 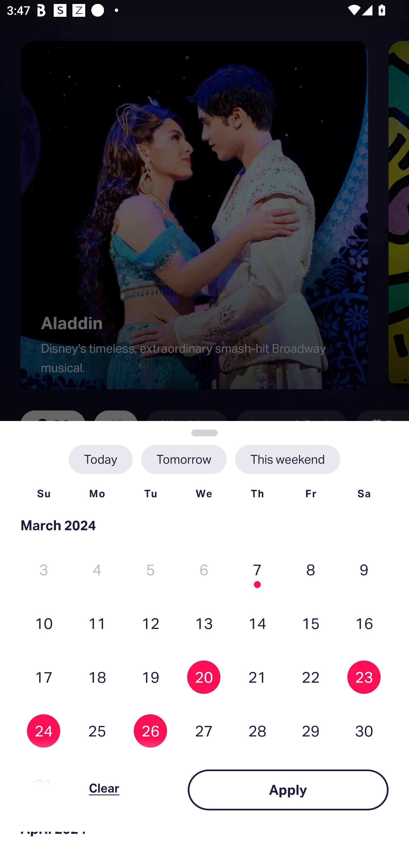 What do you see at coordinates (204, 731) in the screenshot?
I see `27` at bounding box center [204, 731].